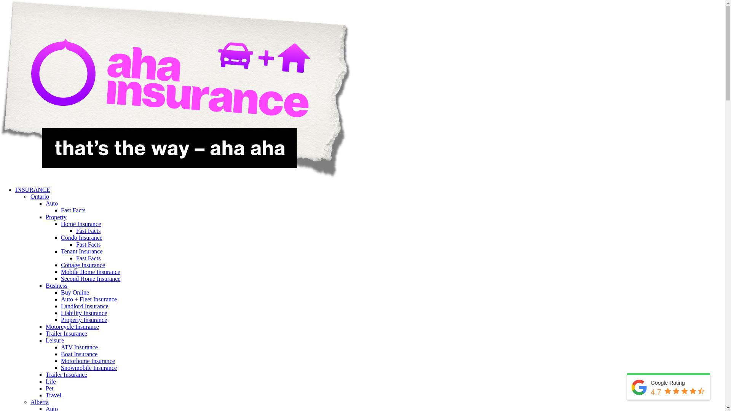 This screenshot has width=731, height=411. What do you see at coordinates (82, 251) in the screenshot?
I see `Tenant Insurance` at bounding box center [82, 251].